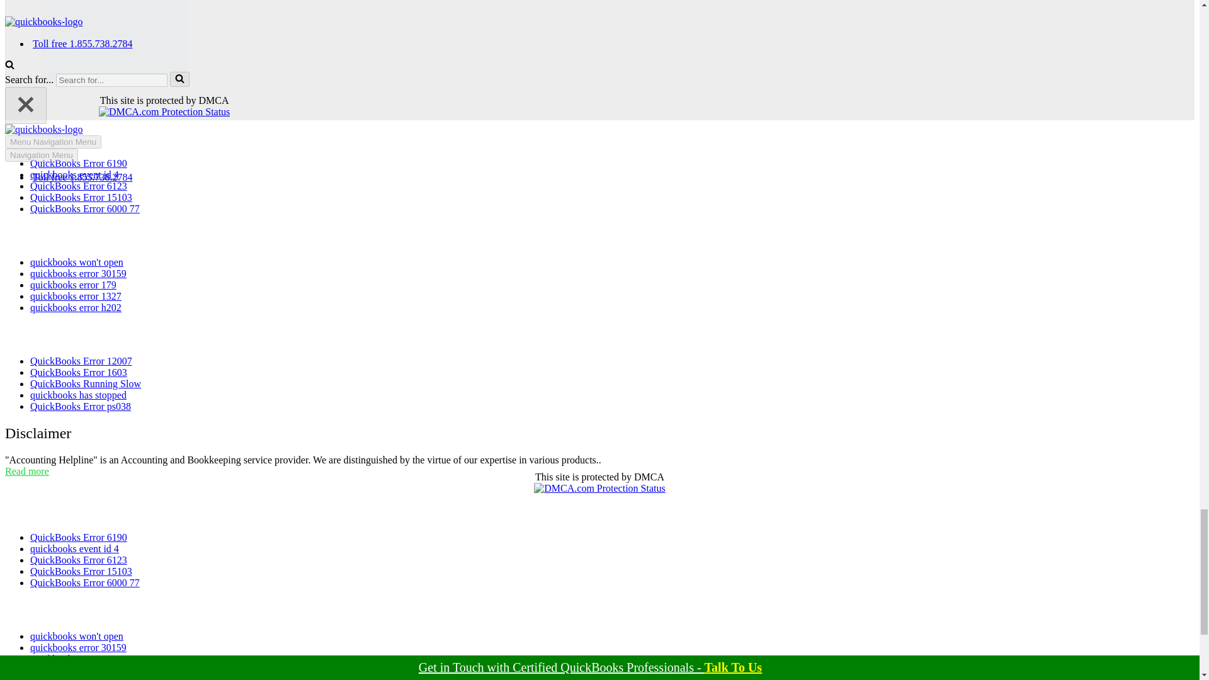 The width and height of the screenshot is (1209, 680). I want to click on quickbooks error h202, so click(76, 307).